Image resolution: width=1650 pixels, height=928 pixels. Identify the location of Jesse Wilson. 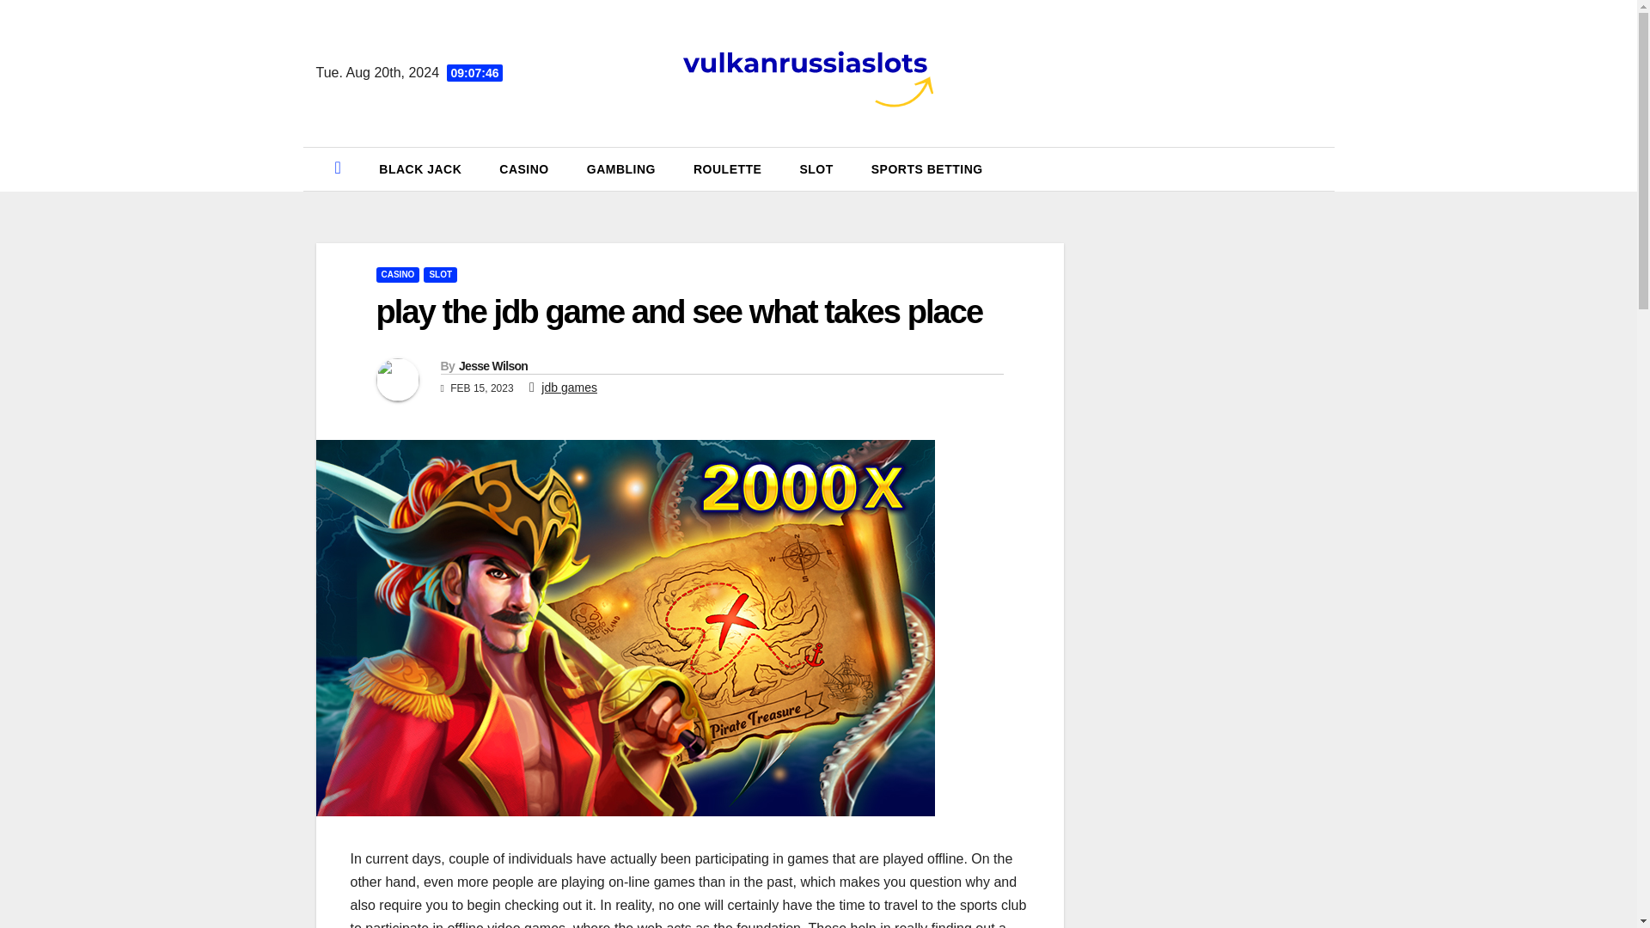
(493, 366).